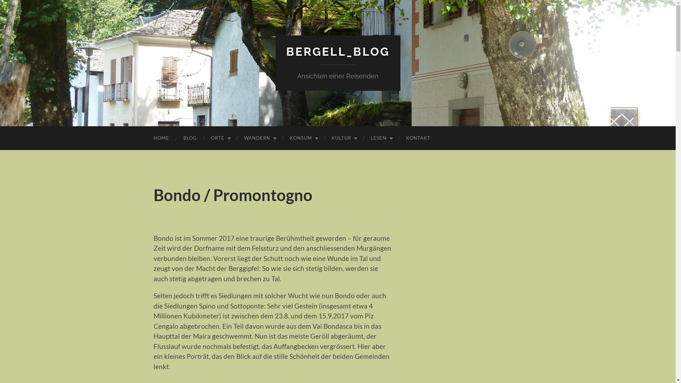 This screenshot has height=383, width=681. What do you see at coordinates (303, 138) in the screenshot?
I see `KONSUM` at bounding box center [303, 138].